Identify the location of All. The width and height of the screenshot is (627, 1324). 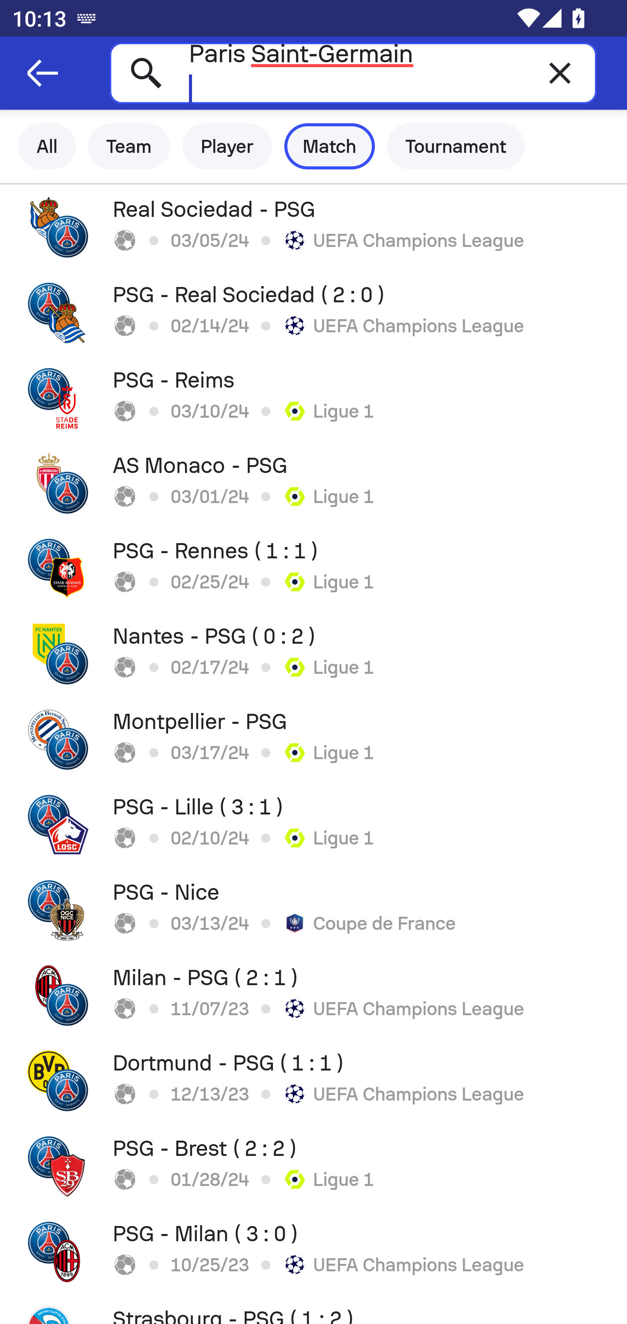
(47, 146).